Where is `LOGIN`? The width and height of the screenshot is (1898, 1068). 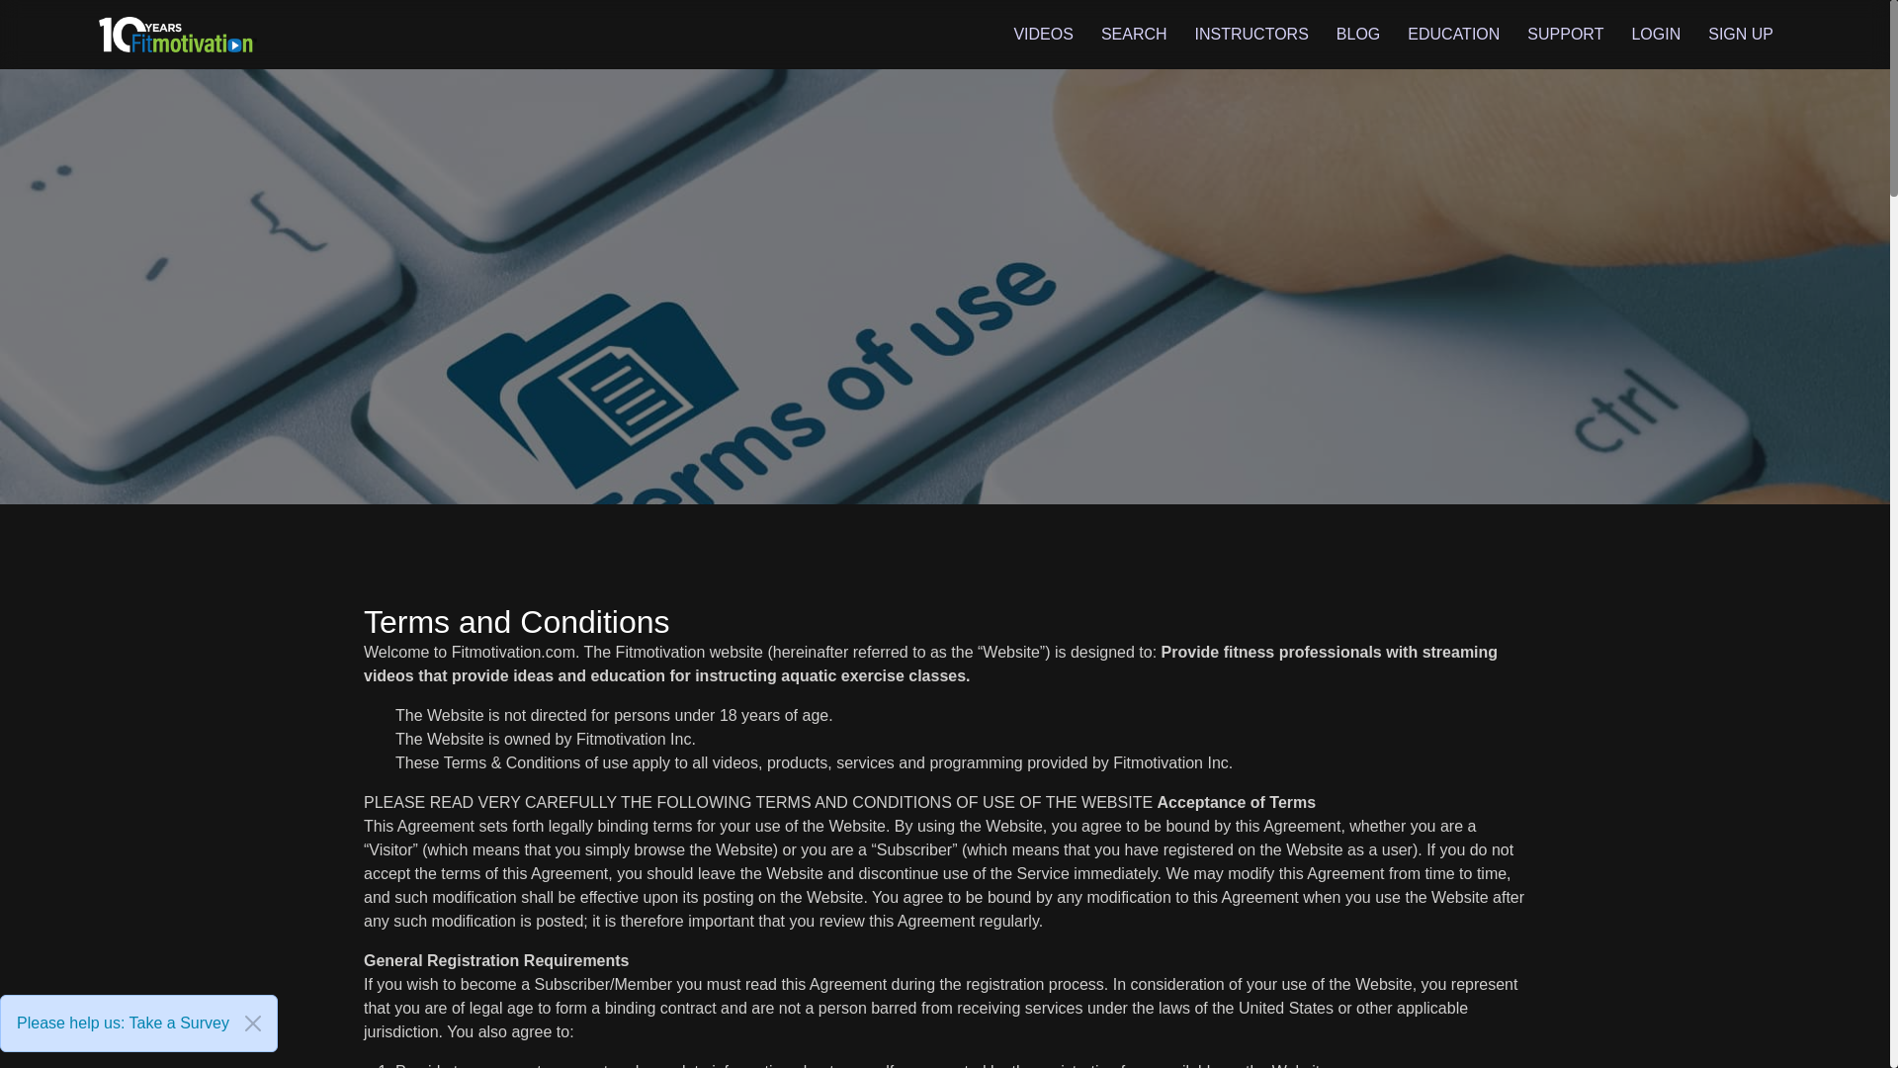 LOGIN is located at coordinates (1650, 34).